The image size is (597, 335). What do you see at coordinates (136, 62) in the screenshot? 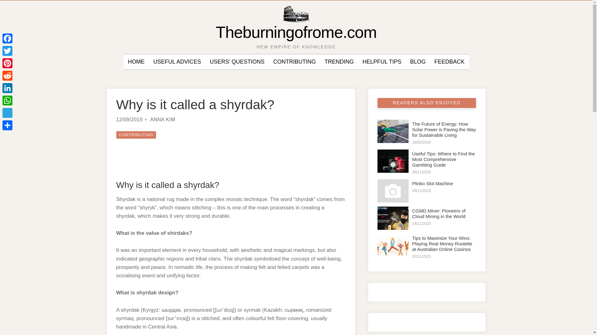
I see `HOME` at bounding box center [136, 62].